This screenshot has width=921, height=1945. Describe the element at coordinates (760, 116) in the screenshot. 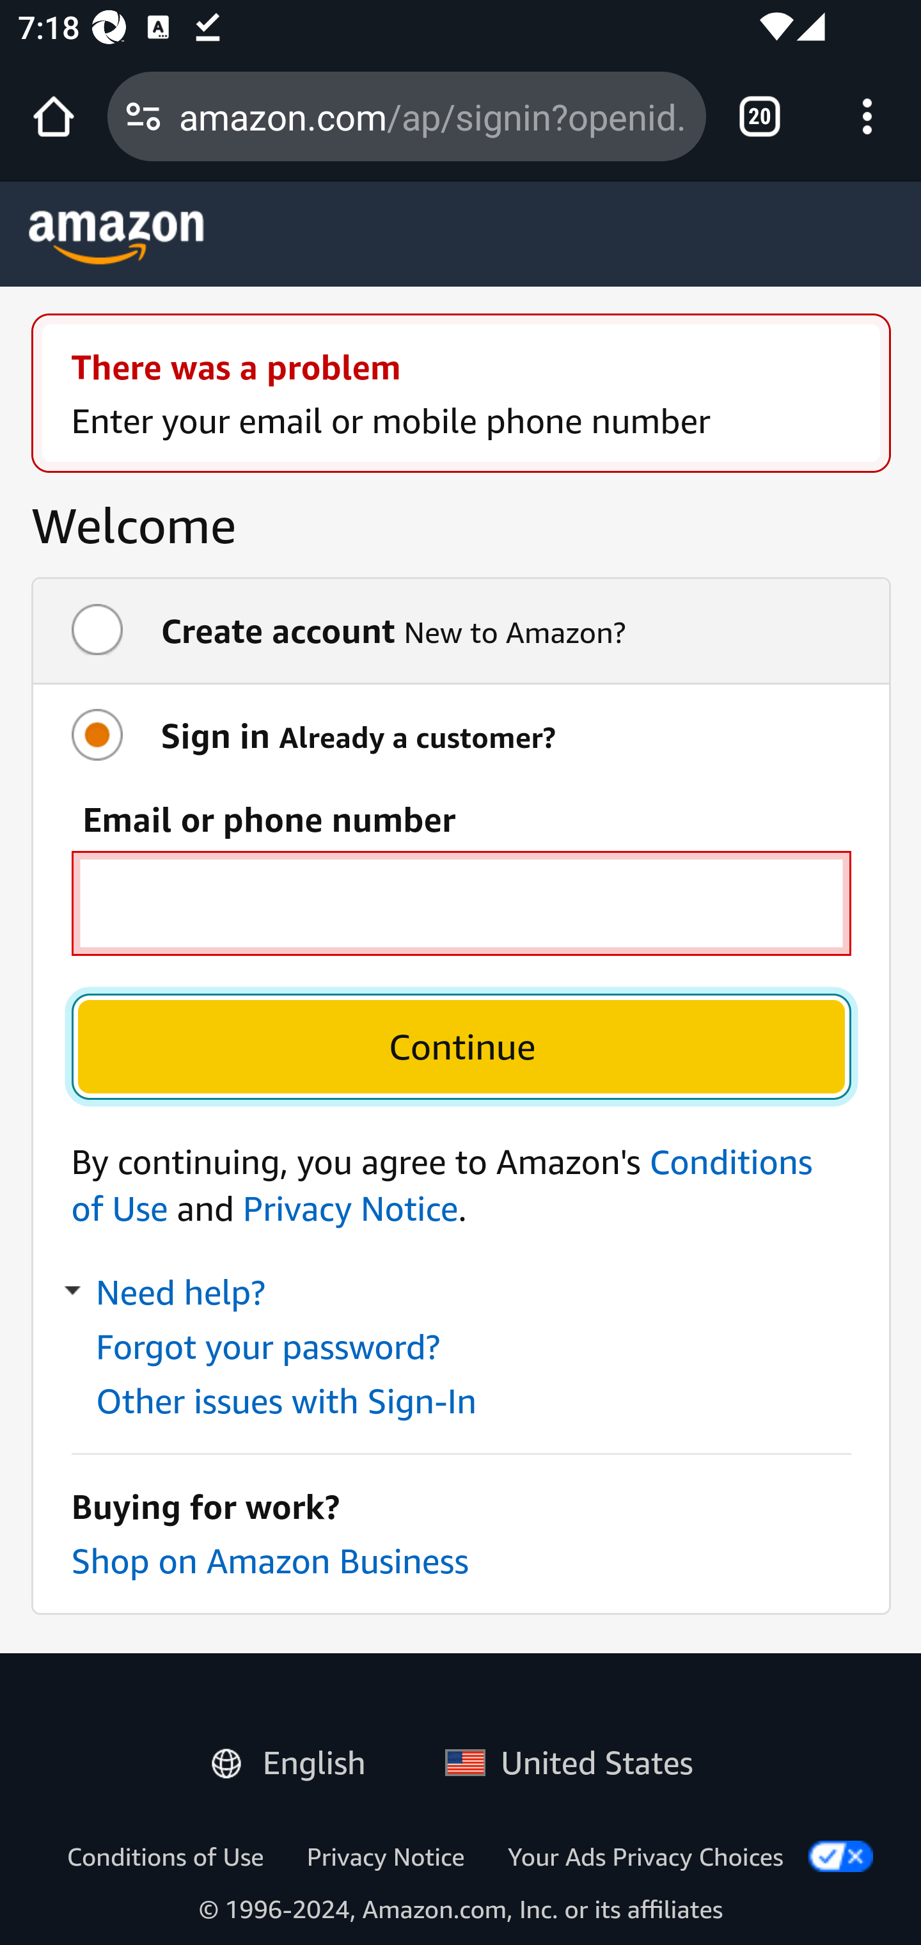

I see `Switch or close tabs` at that location.